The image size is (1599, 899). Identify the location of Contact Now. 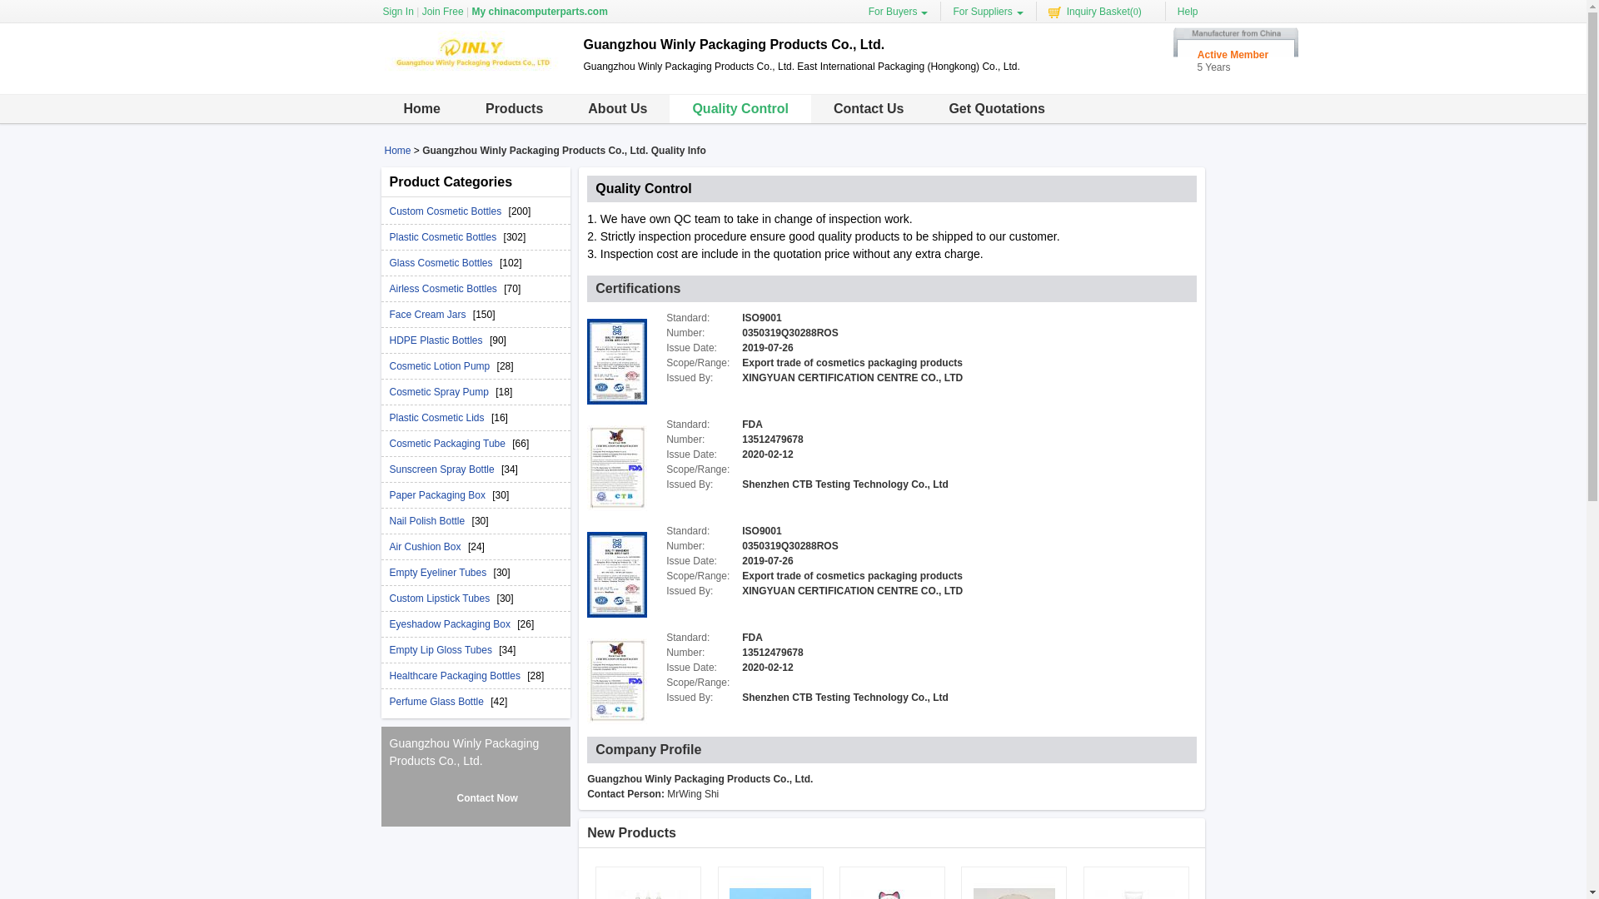
(475, 797).